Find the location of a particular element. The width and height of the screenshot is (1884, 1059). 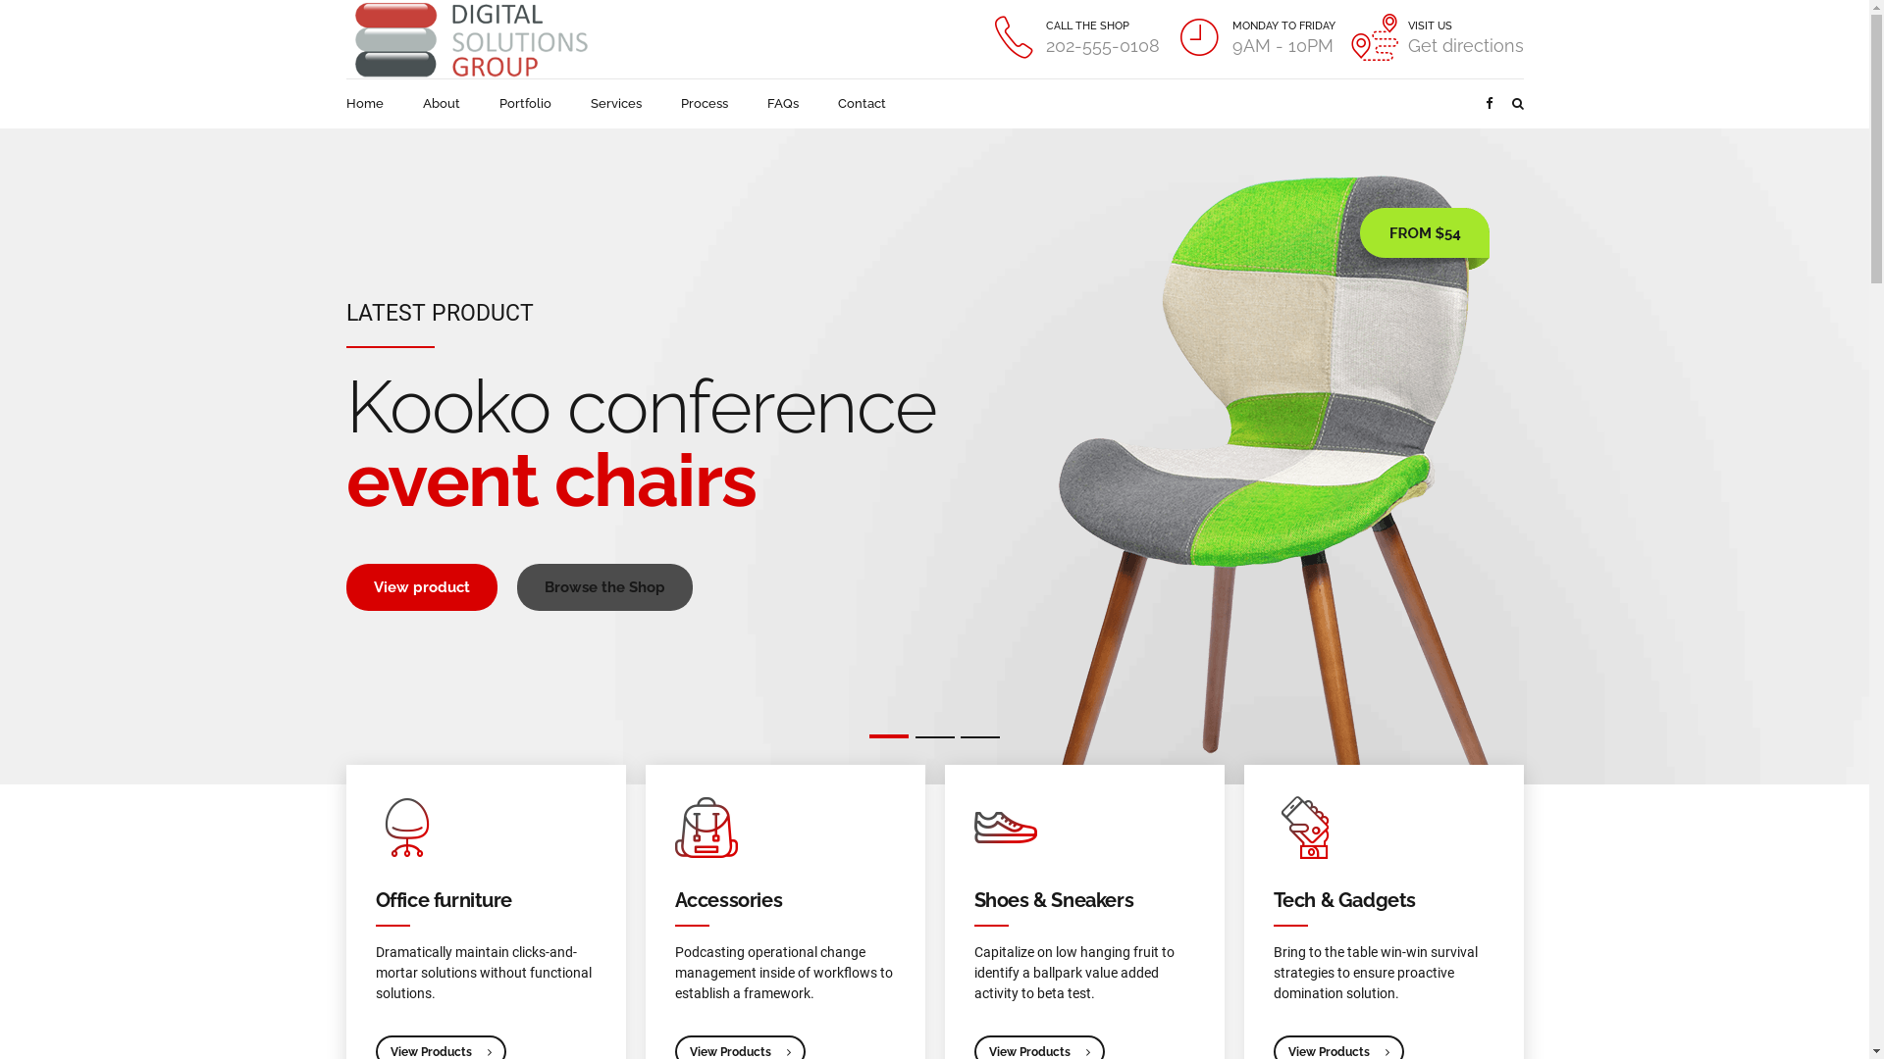

Process is located at coordinates (705, 104).